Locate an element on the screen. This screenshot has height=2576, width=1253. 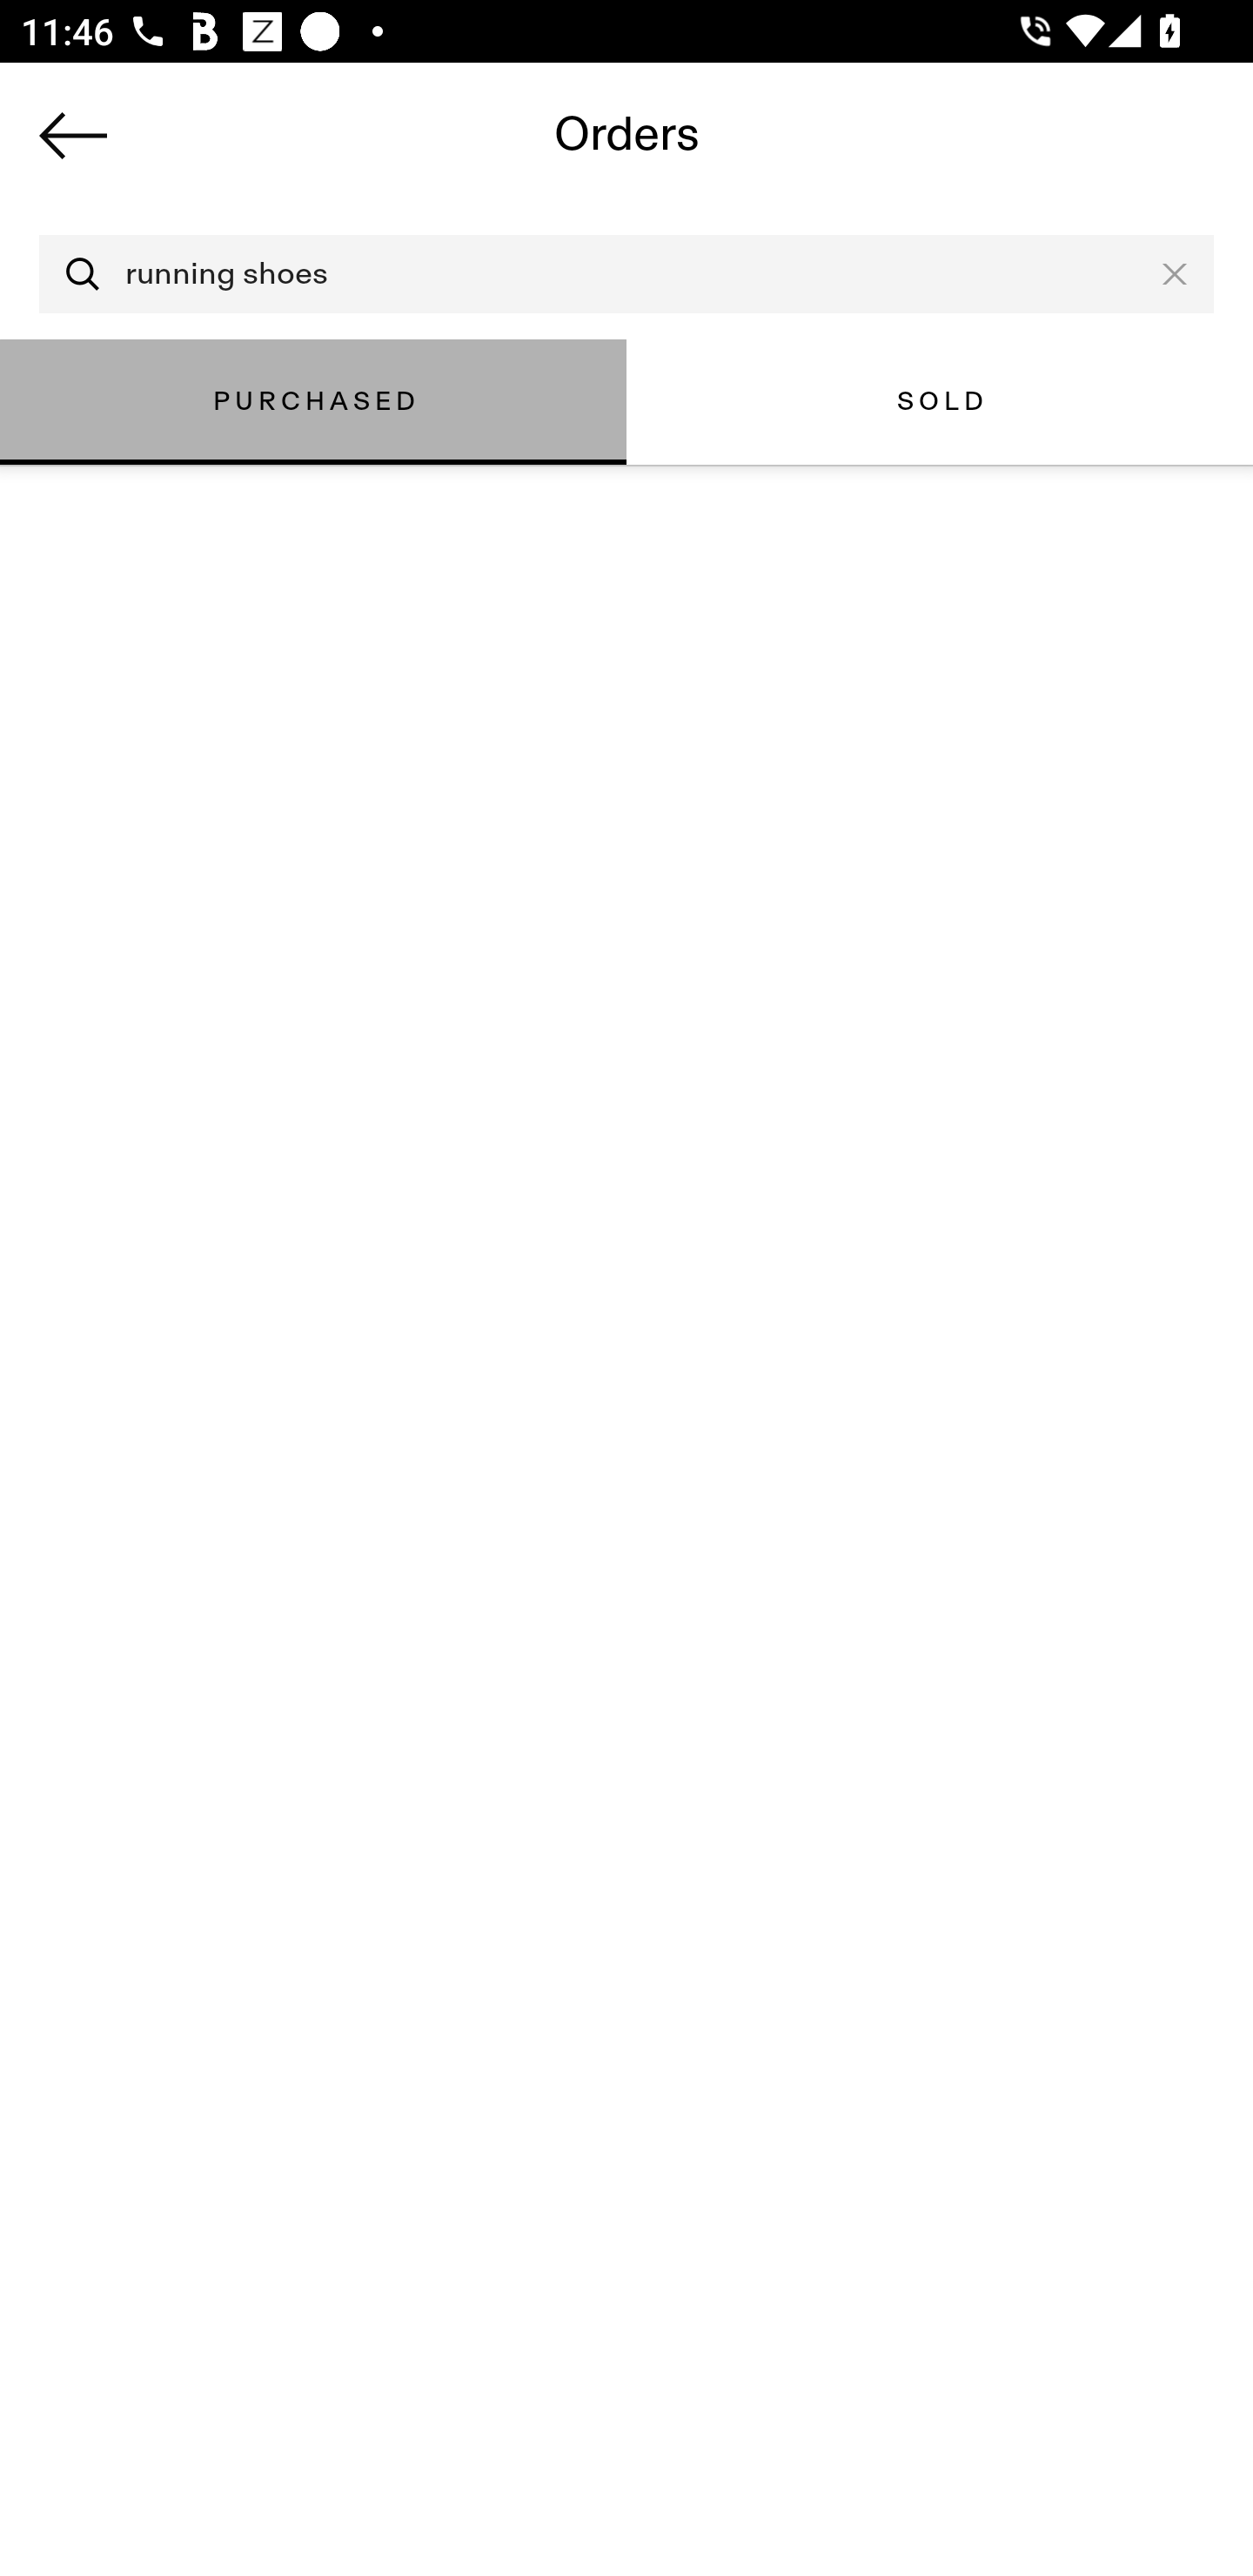
SOLD is located at coordinates (940, 401).